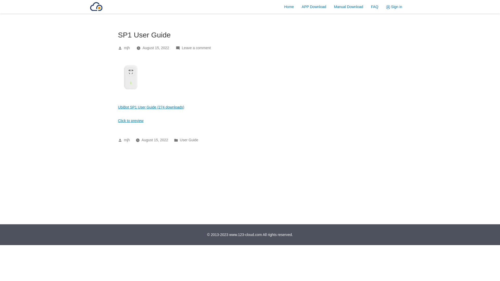  I want to click on mjh, so click(127, 48).